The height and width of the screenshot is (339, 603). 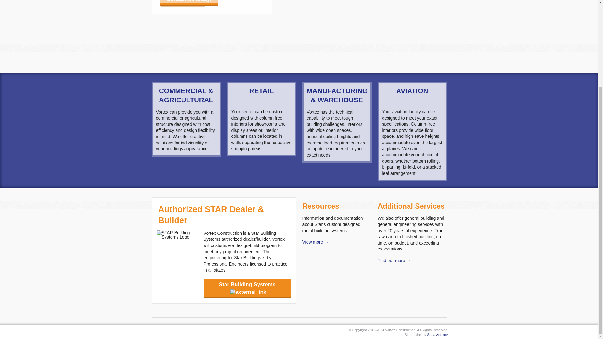 What do you see at coordinates (247, 288) in the screenshot?
I see `Star Building Systems` at bounding box center [247, 288].